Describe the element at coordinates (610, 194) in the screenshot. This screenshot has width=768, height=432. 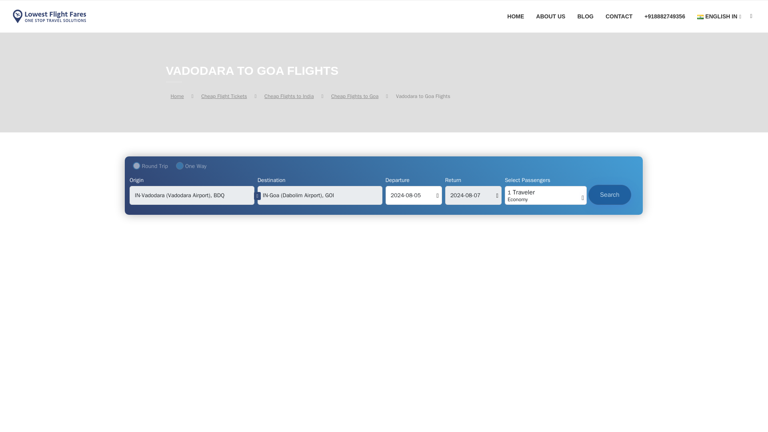
I see `Search` at that location.